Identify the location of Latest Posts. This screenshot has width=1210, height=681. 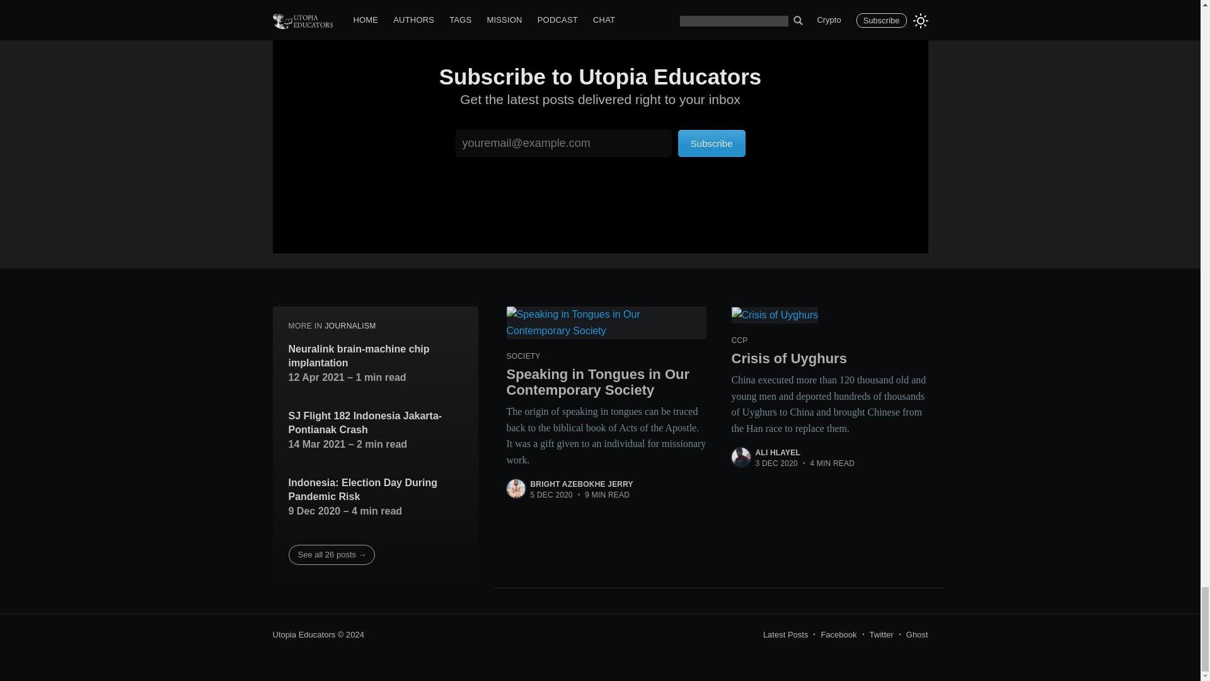
(785, 634).